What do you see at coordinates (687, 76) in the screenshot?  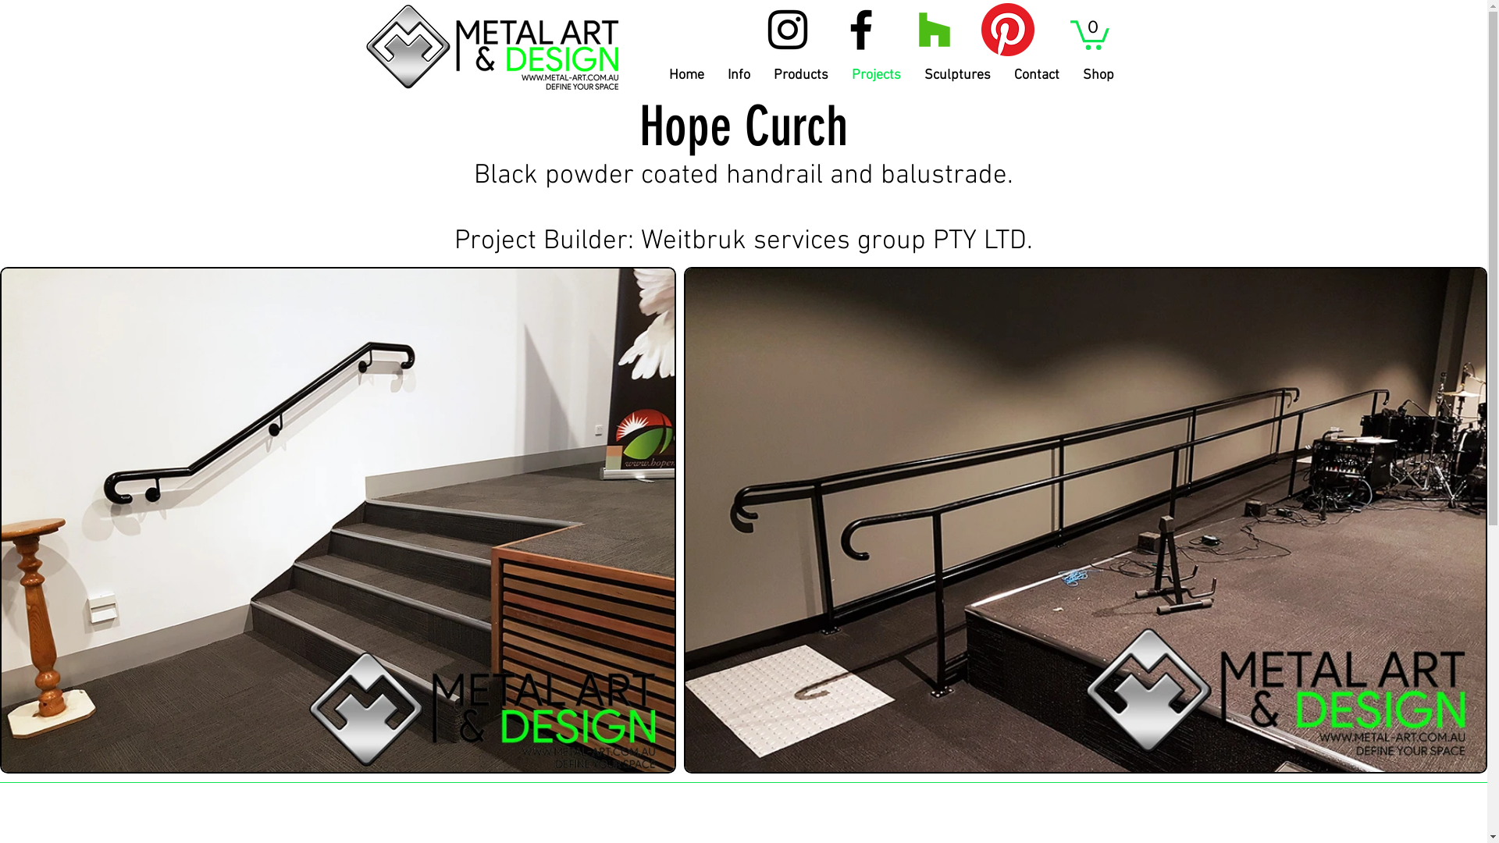 I see `Home` at bounding box center [687, 76].